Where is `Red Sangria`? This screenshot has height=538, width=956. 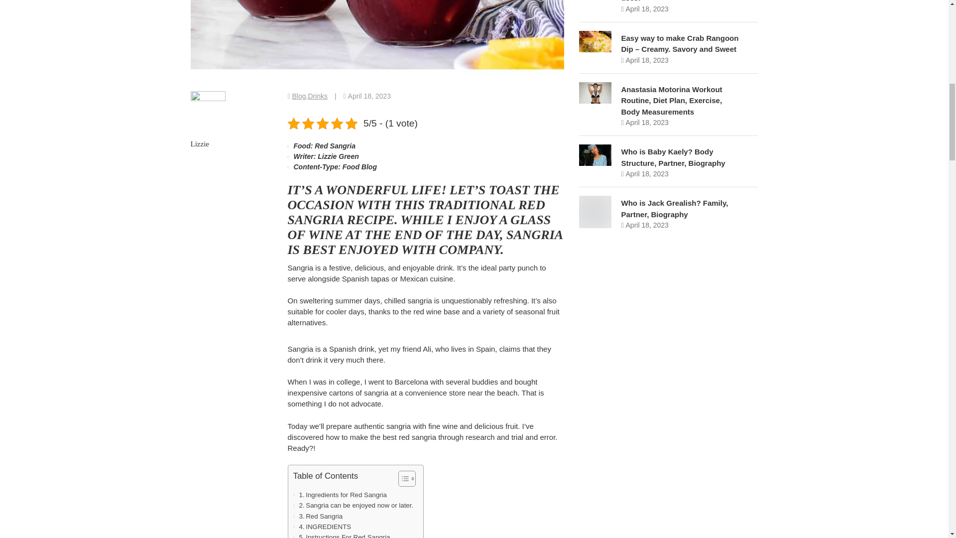 Red Sangria is located at coordinates (320, 516).